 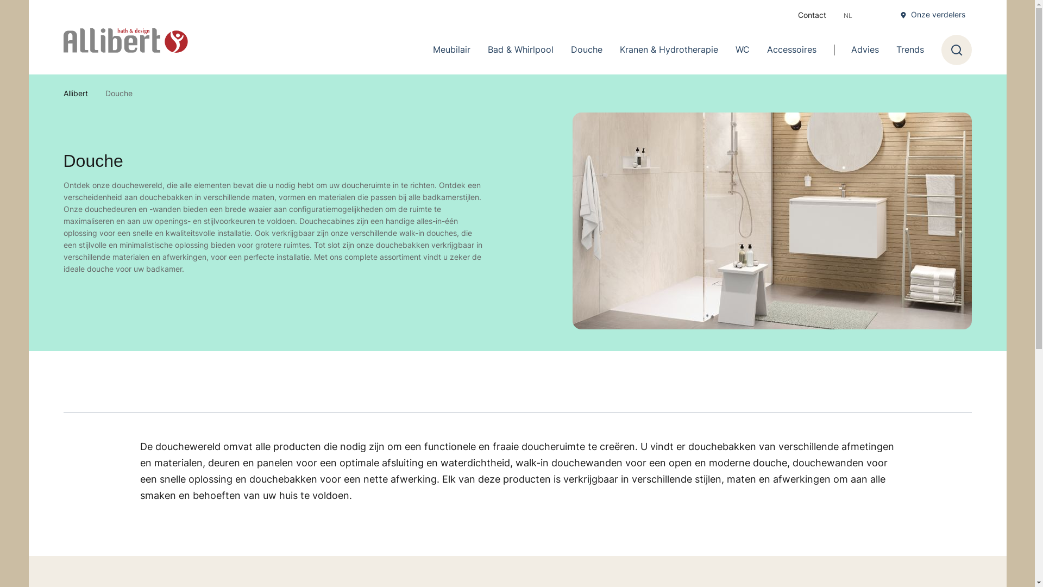 I want to click on Bad & Whirlpool, so click(x=520, y=50).